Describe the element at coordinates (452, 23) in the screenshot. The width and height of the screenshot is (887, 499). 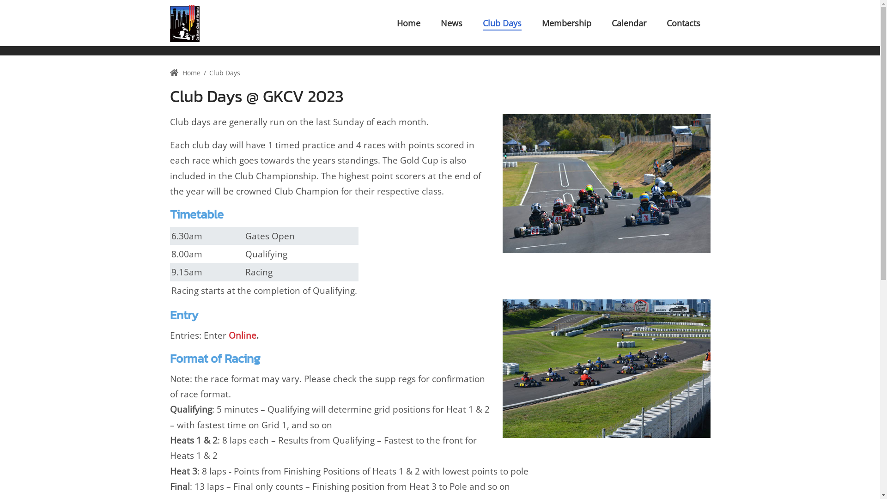
I see `News` at that location.